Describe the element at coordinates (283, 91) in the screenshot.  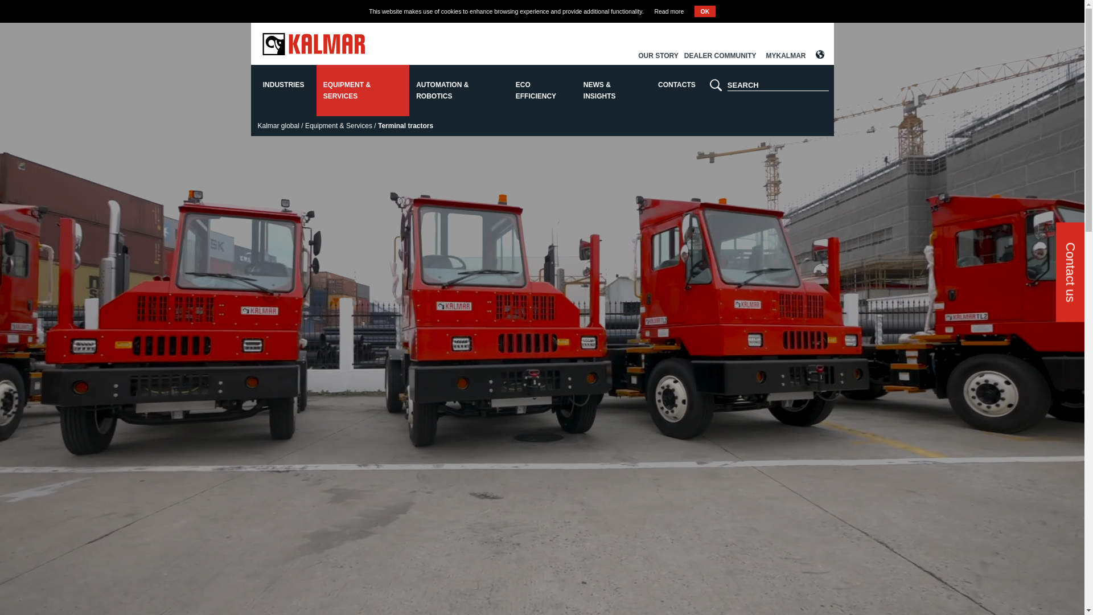
I see `INDUSTRIES` at that location.